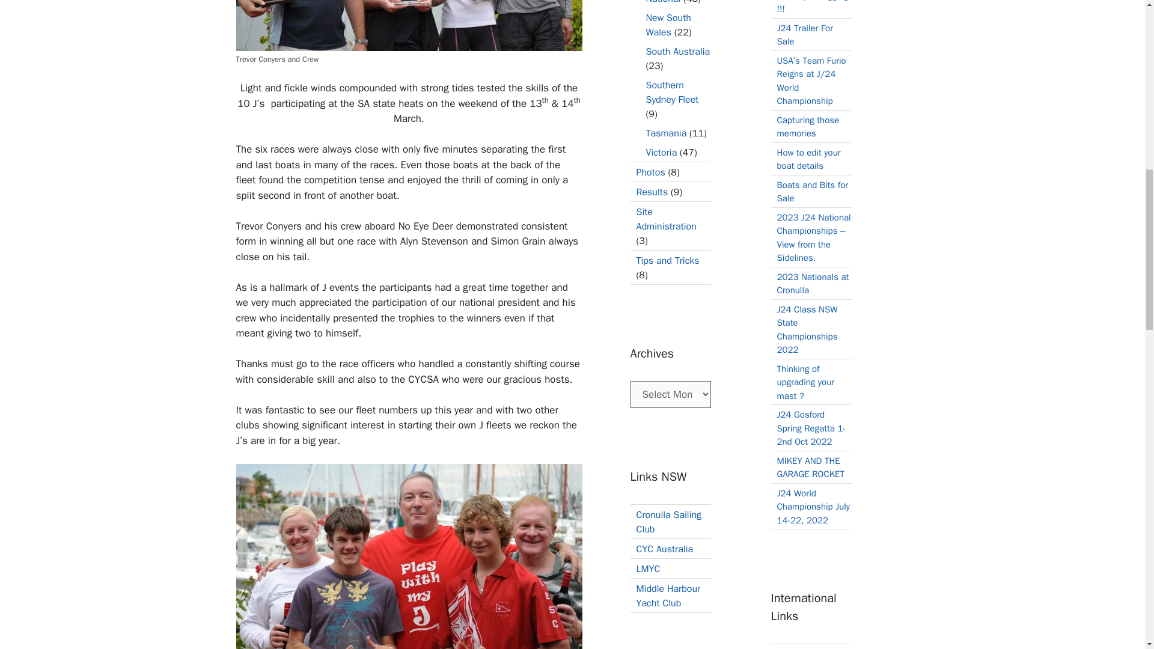 The image size is (1154, 649). Describe the element at coordinates (648, 568) in the screenshot. I see `LMYC` at that location.